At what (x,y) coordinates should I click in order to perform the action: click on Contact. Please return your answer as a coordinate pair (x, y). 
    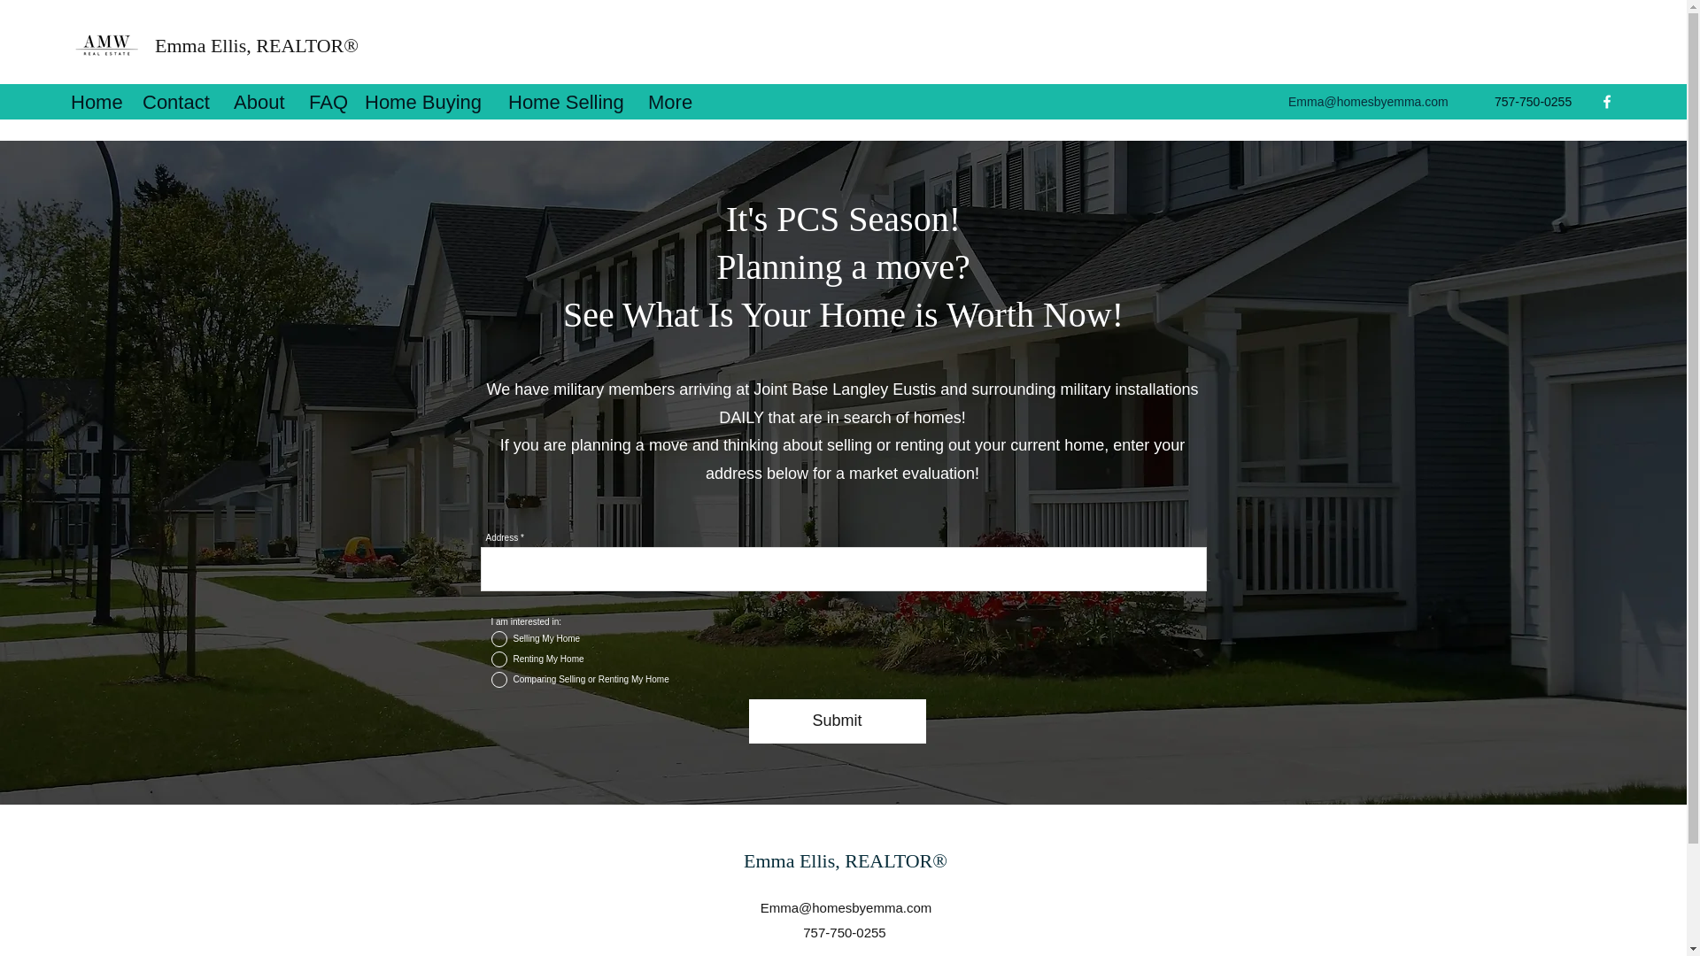
    Looking at the image, I should click on (179, 101).